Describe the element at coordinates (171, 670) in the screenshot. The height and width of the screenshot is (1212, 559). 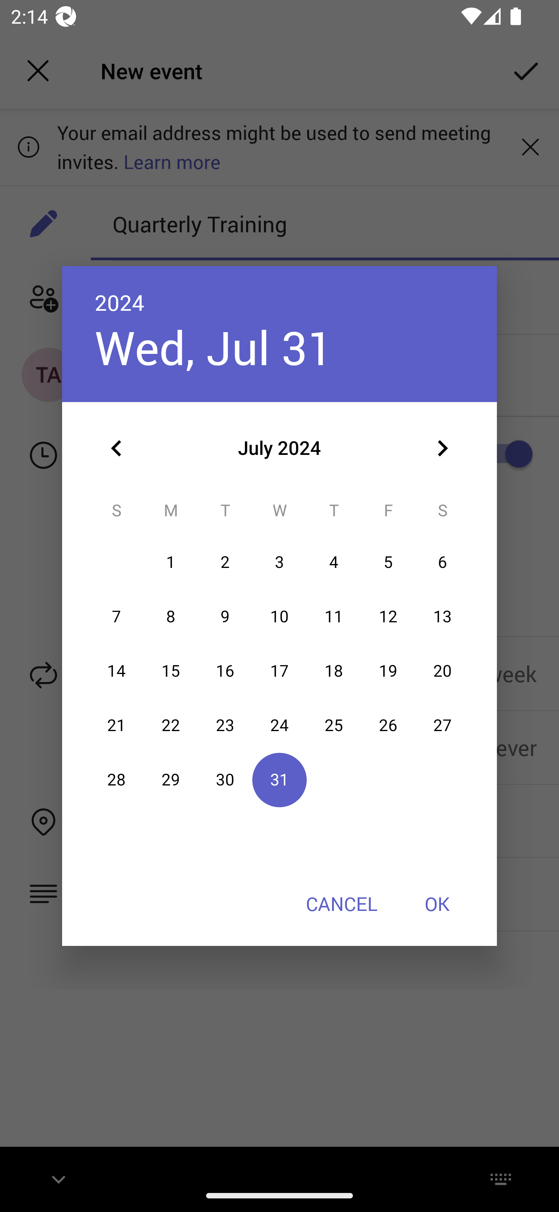
I see `15 15 July 2024` at that location.